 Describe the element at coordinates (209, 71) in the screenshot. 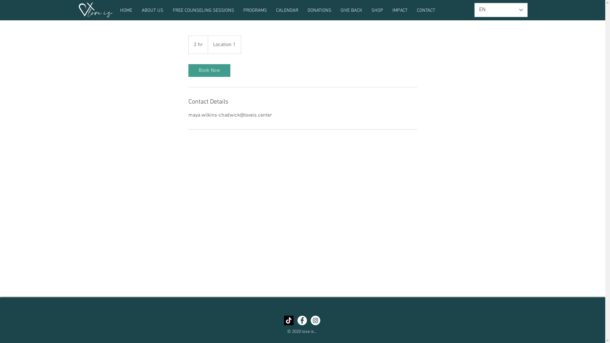

I see `Book Now` at that location.